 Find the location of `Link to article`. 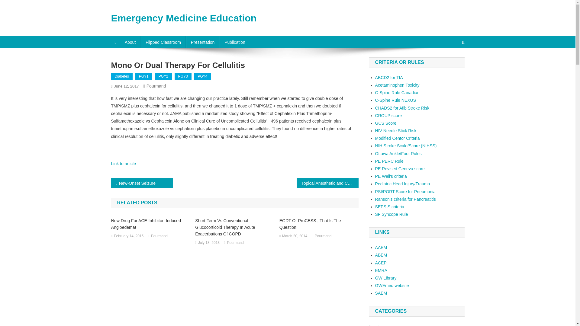

Link to article is located at coordinates (123, 163).